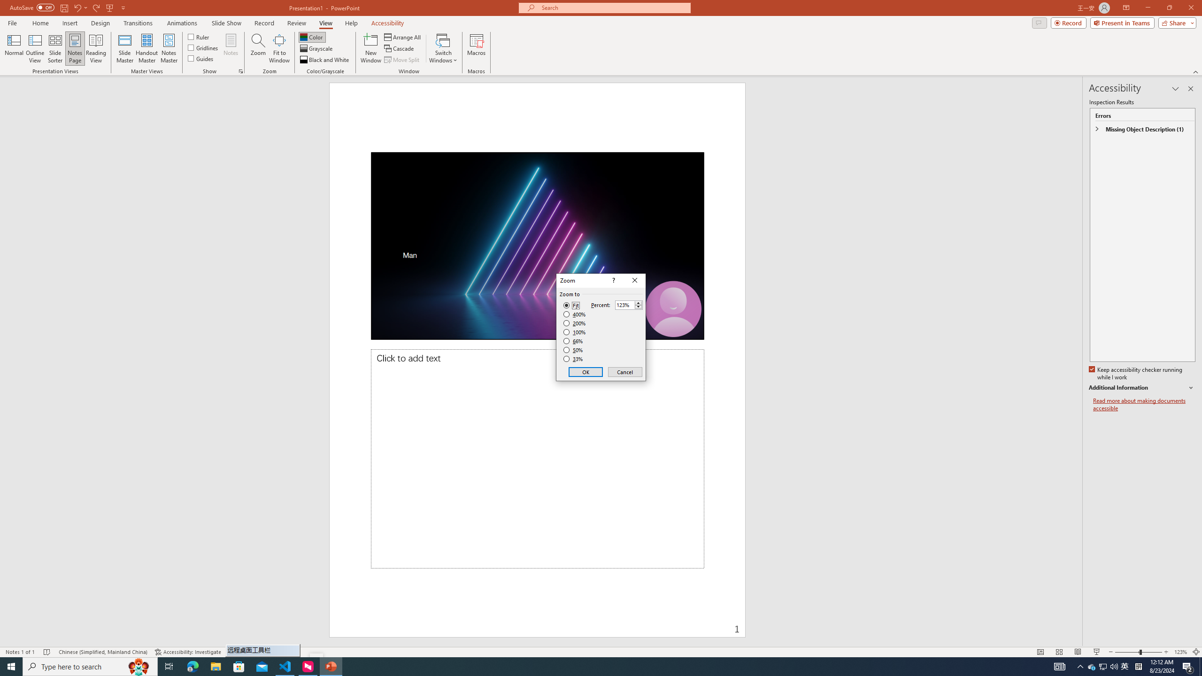  I want to click on 33%, so click(574, 359).